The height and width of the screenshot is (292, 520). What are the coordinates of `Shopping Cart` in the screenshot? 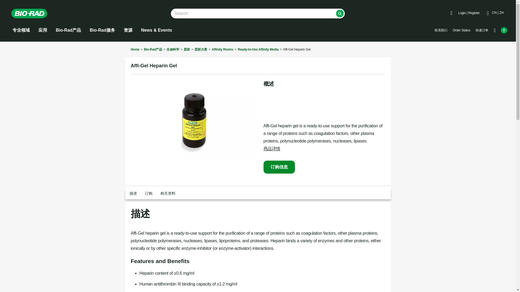 It's located at (500, 30).